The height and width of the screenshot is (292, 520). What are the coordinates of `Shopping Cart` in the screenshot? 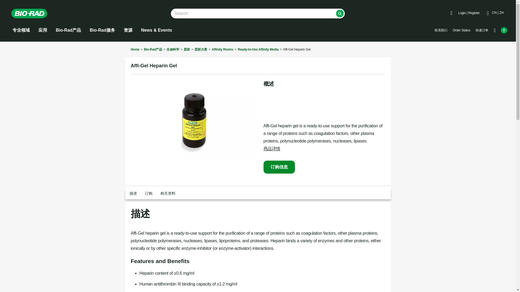 It's located at (500, 30).